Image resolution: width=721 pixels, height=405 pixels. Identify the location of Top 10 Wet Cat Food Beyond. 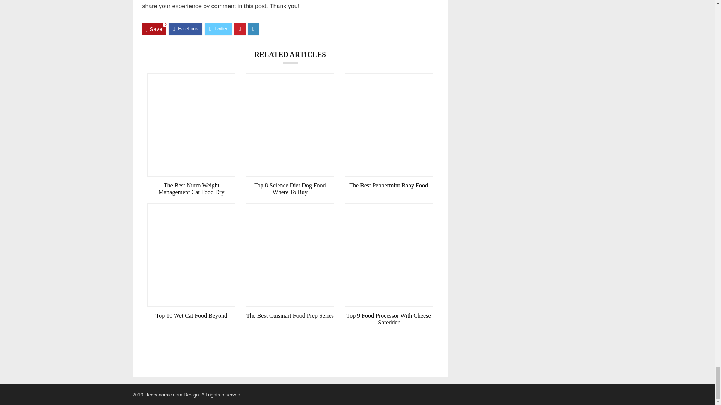
(191, 316).